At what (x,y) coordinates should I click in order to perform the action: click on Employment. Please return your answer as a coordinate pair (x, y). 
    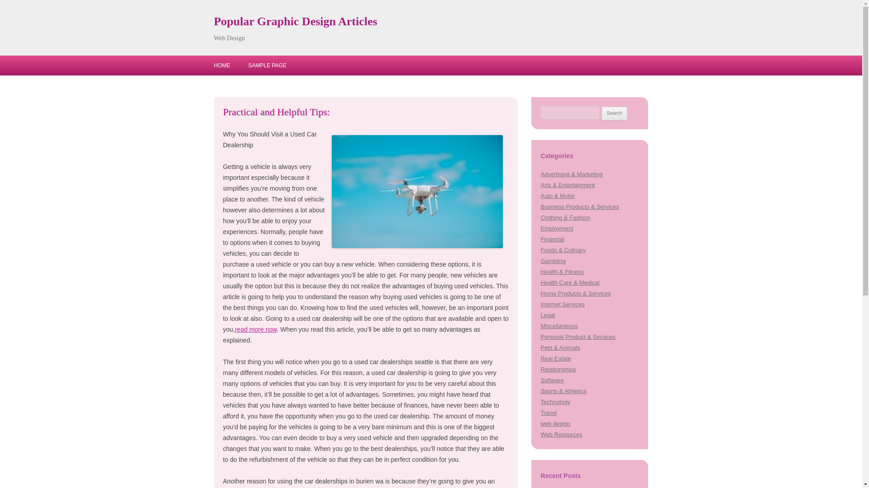
    Looking at the image, I should click on (557, 228).